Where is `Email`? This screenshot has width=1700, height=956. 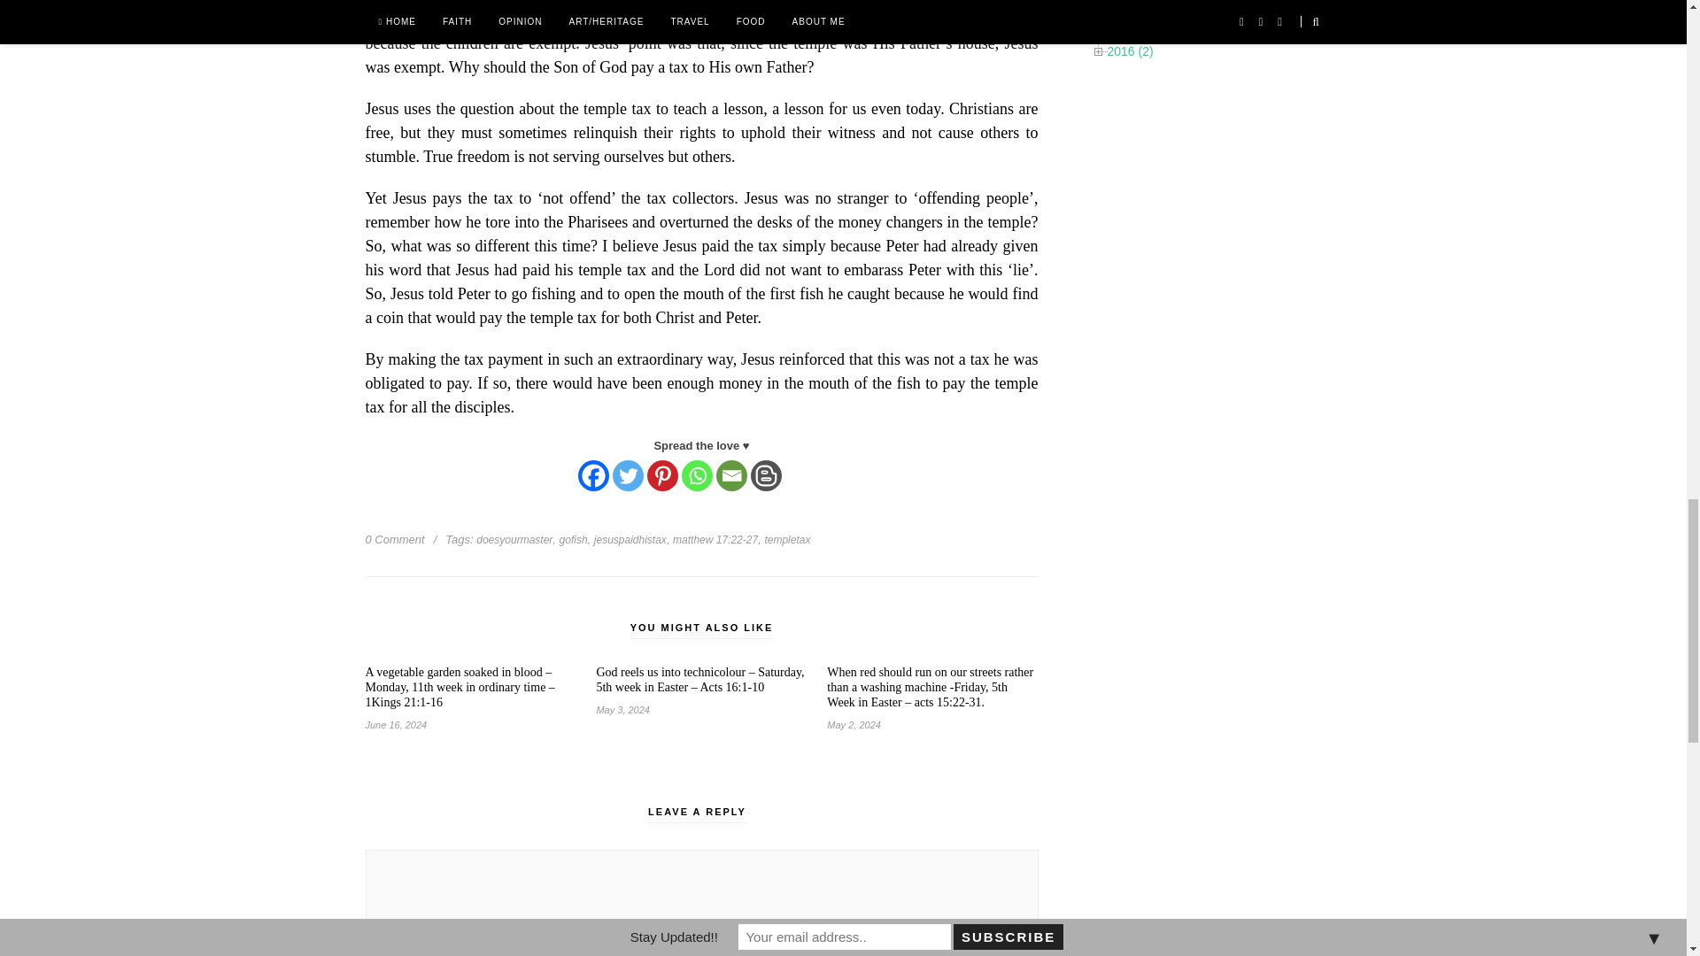
Email is located at coordinates (730, 475).